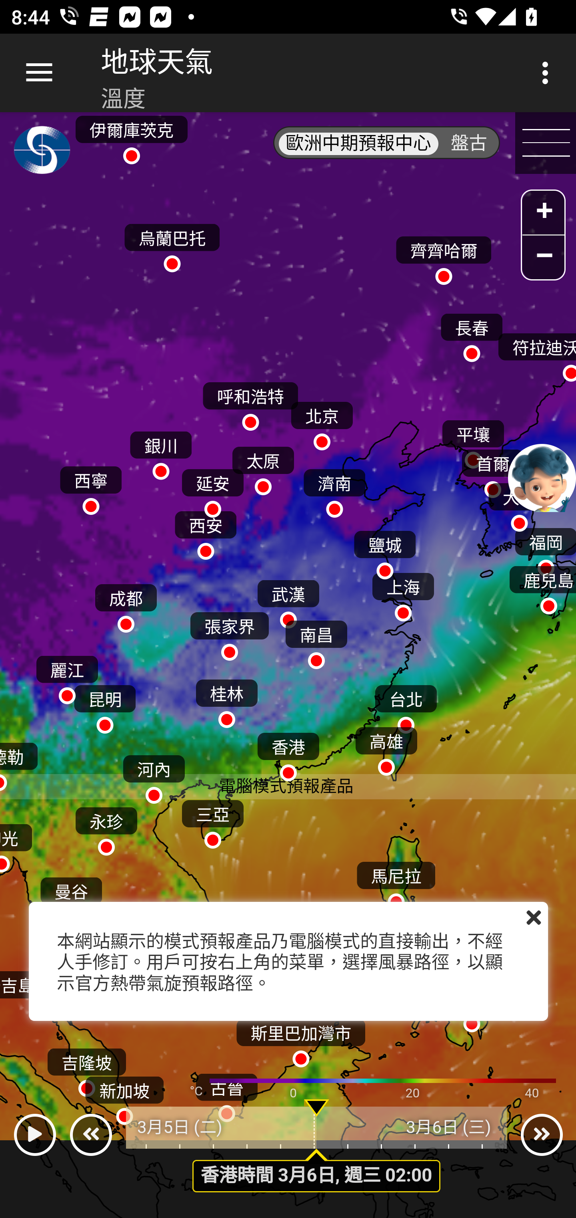  What do you see at coordinates (545, 548) in the screenshot?
I see `福岡` at bounding box center [545, 548].